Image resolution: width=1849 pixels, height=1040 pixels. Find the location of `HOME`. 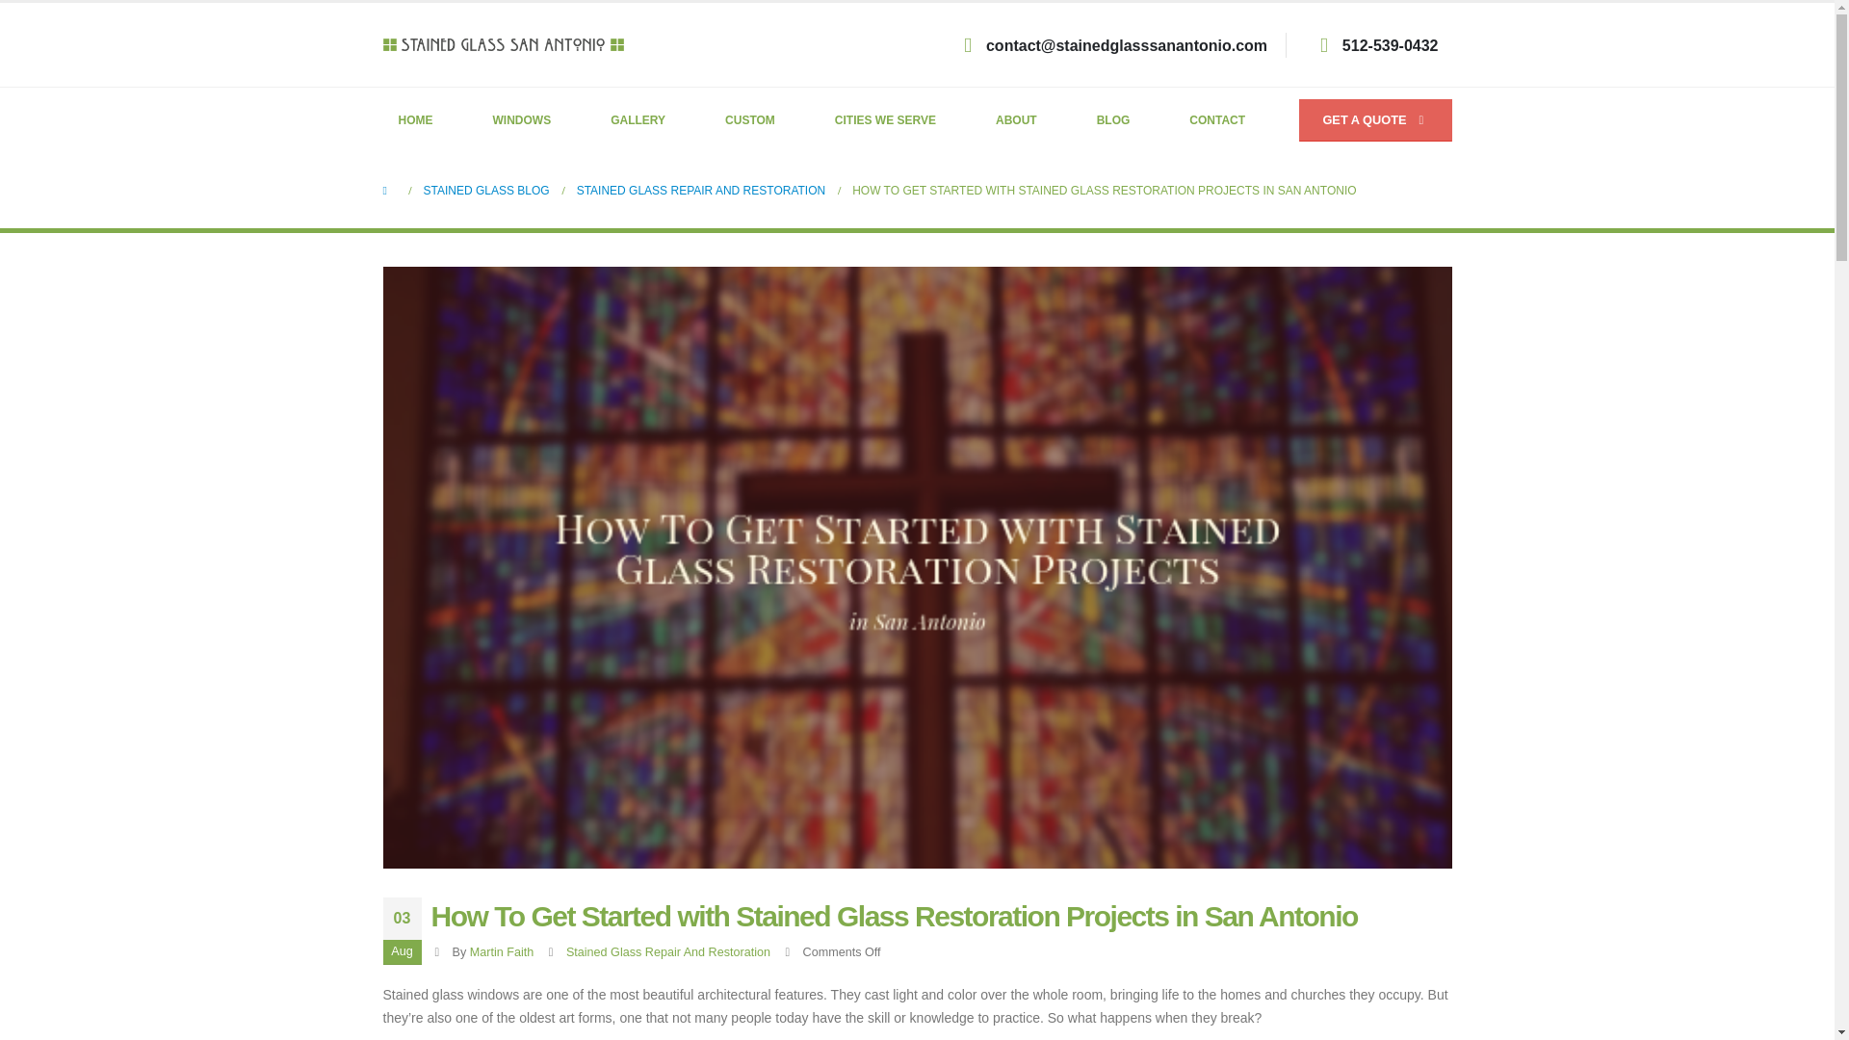

HOME is located at coordinates (416, 119).